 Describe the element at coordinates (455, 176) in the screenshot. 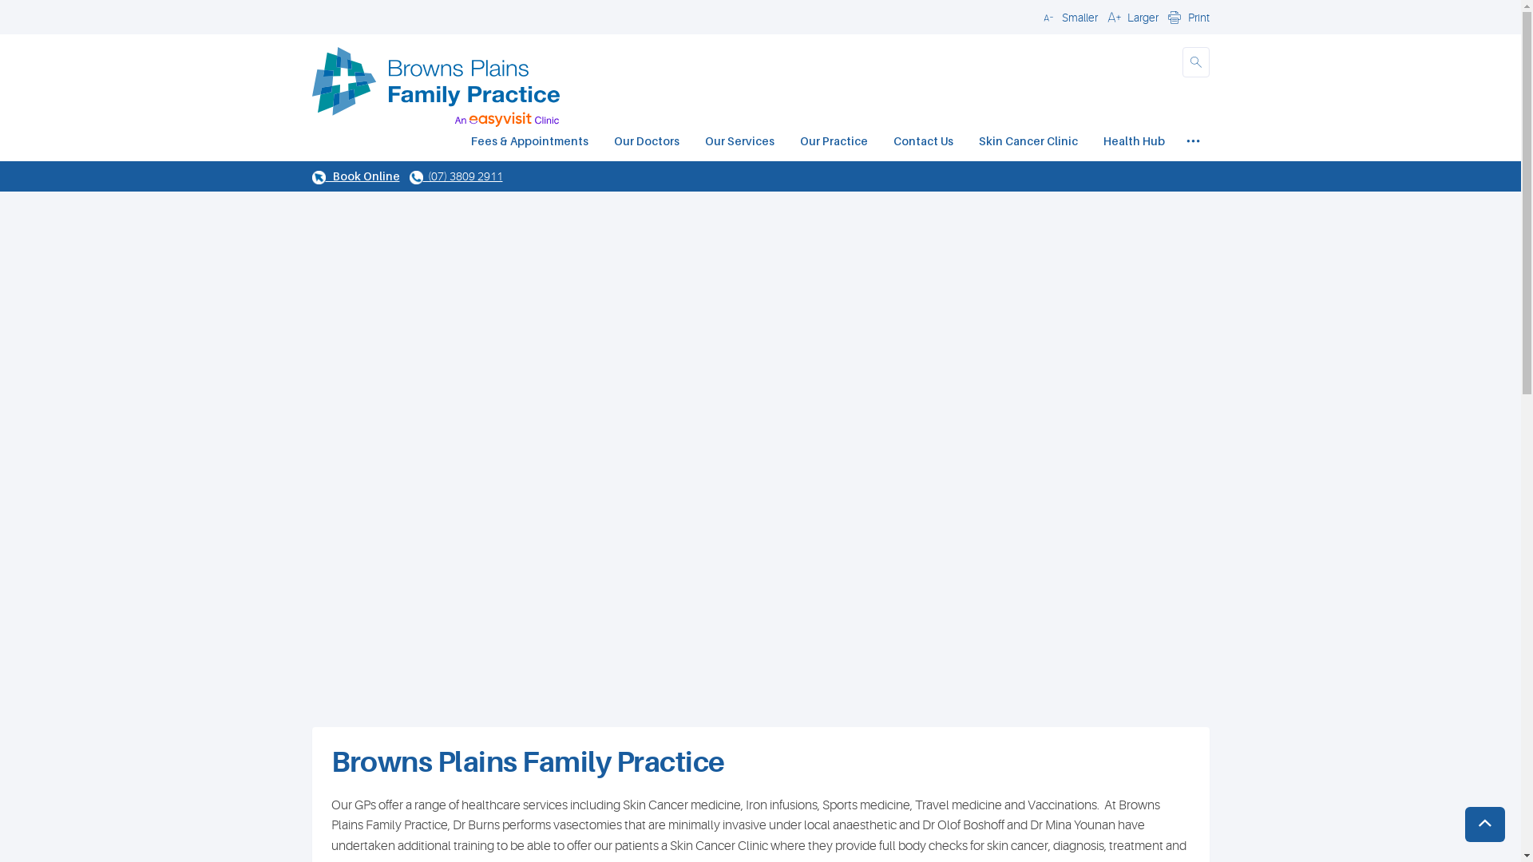

I see `  (07) 3809 2911` at that location.